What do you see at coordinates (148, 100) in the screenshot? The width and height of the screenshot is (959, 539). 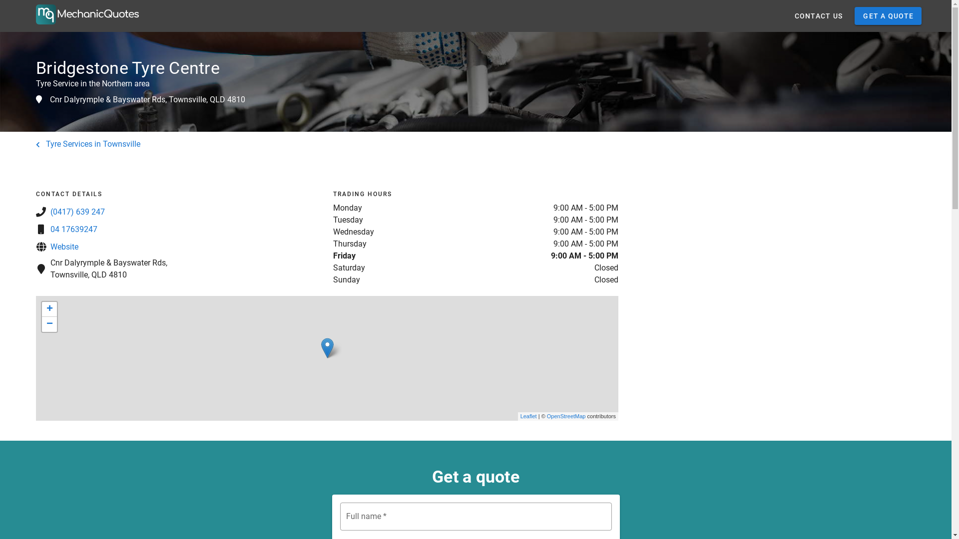 I see `Cnr Dalyrymple & Bayswater Rds, Townsville, QLD 4810` at bounding box center [148, 100].